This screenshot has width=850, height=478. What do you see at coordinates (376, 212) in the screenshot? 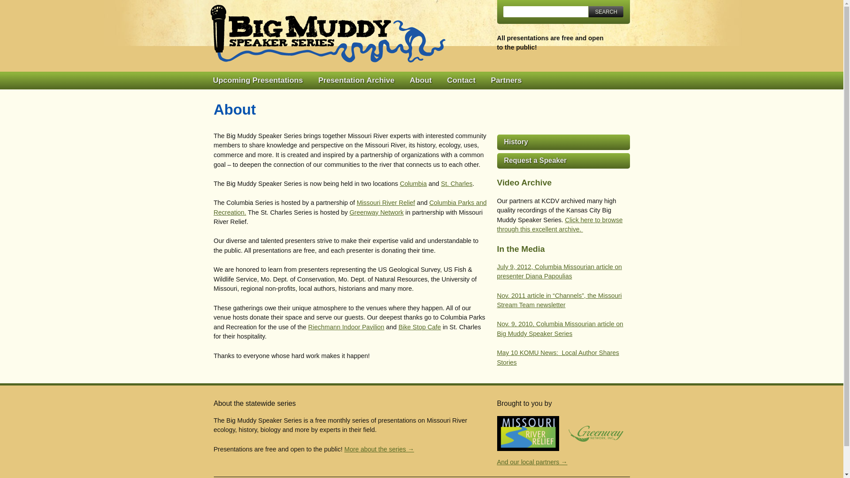
I see `Greenway Network` at bounding box center [376, 212].